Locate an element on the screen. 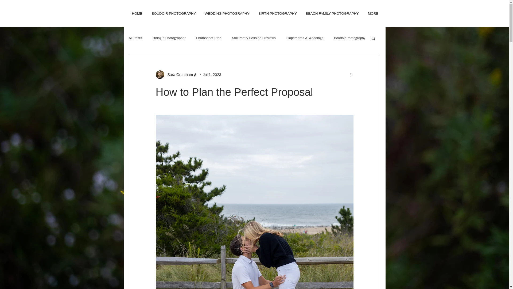 This screenshot has width=513, height=289. BOUDOIR PHOTOGRAPHY is located at coordinates (174, 13).